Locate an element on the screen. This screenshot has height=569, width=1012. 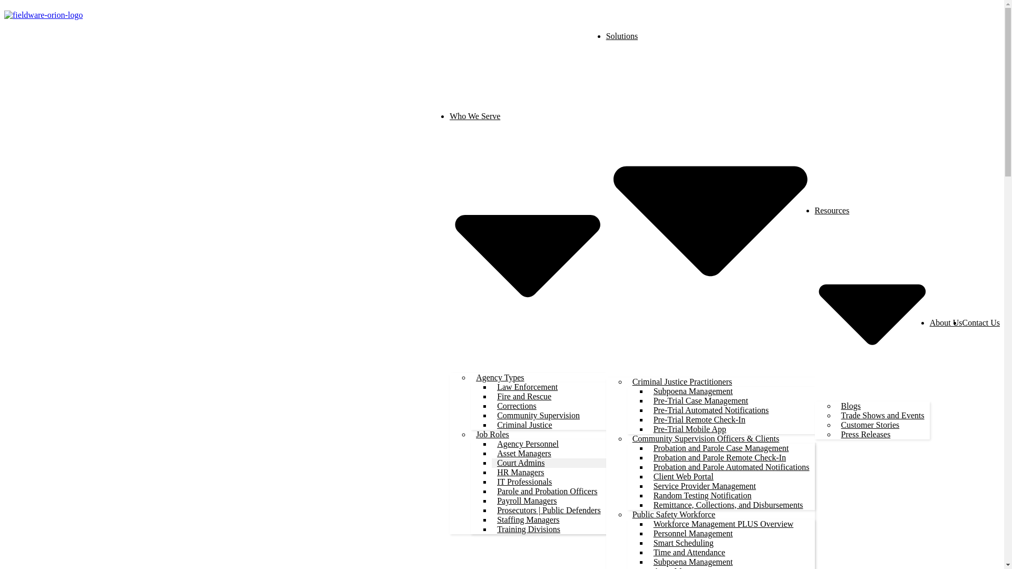
Probation and Parole Case Management is located at coordinates (721, 448).